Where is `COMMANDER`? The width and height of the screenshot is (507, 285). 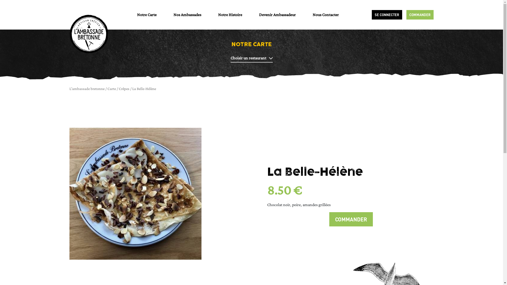 COMMANDER is located at coordinates (420, 15).